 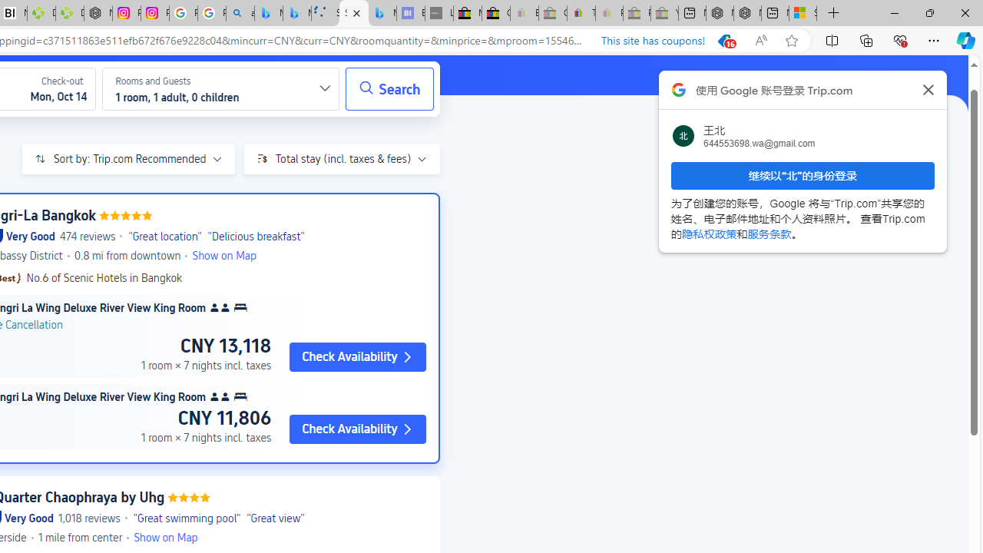 What do you see at coordinates (637, 14) in the screenshot?
I see `Press Room - eBay Inc. - Sleeping` at bounding box center [637, 14].